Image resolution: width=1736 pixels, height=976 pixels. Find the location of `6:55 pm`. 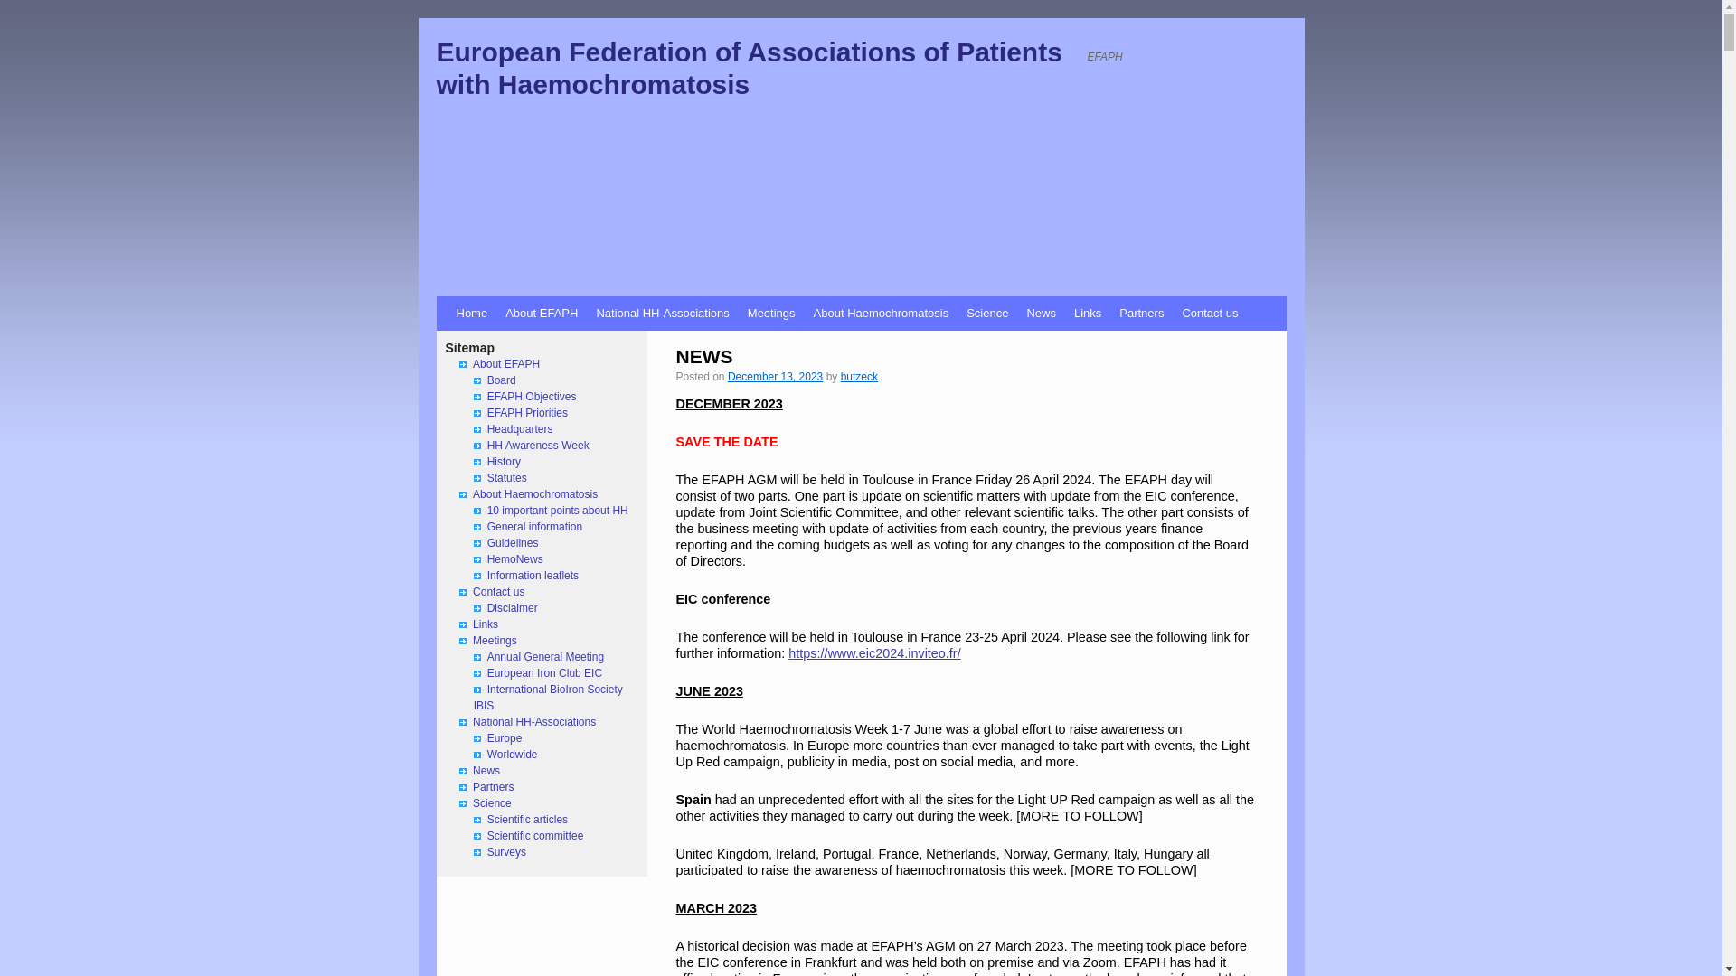

6:55 pm is located at coordinates (775, 377).